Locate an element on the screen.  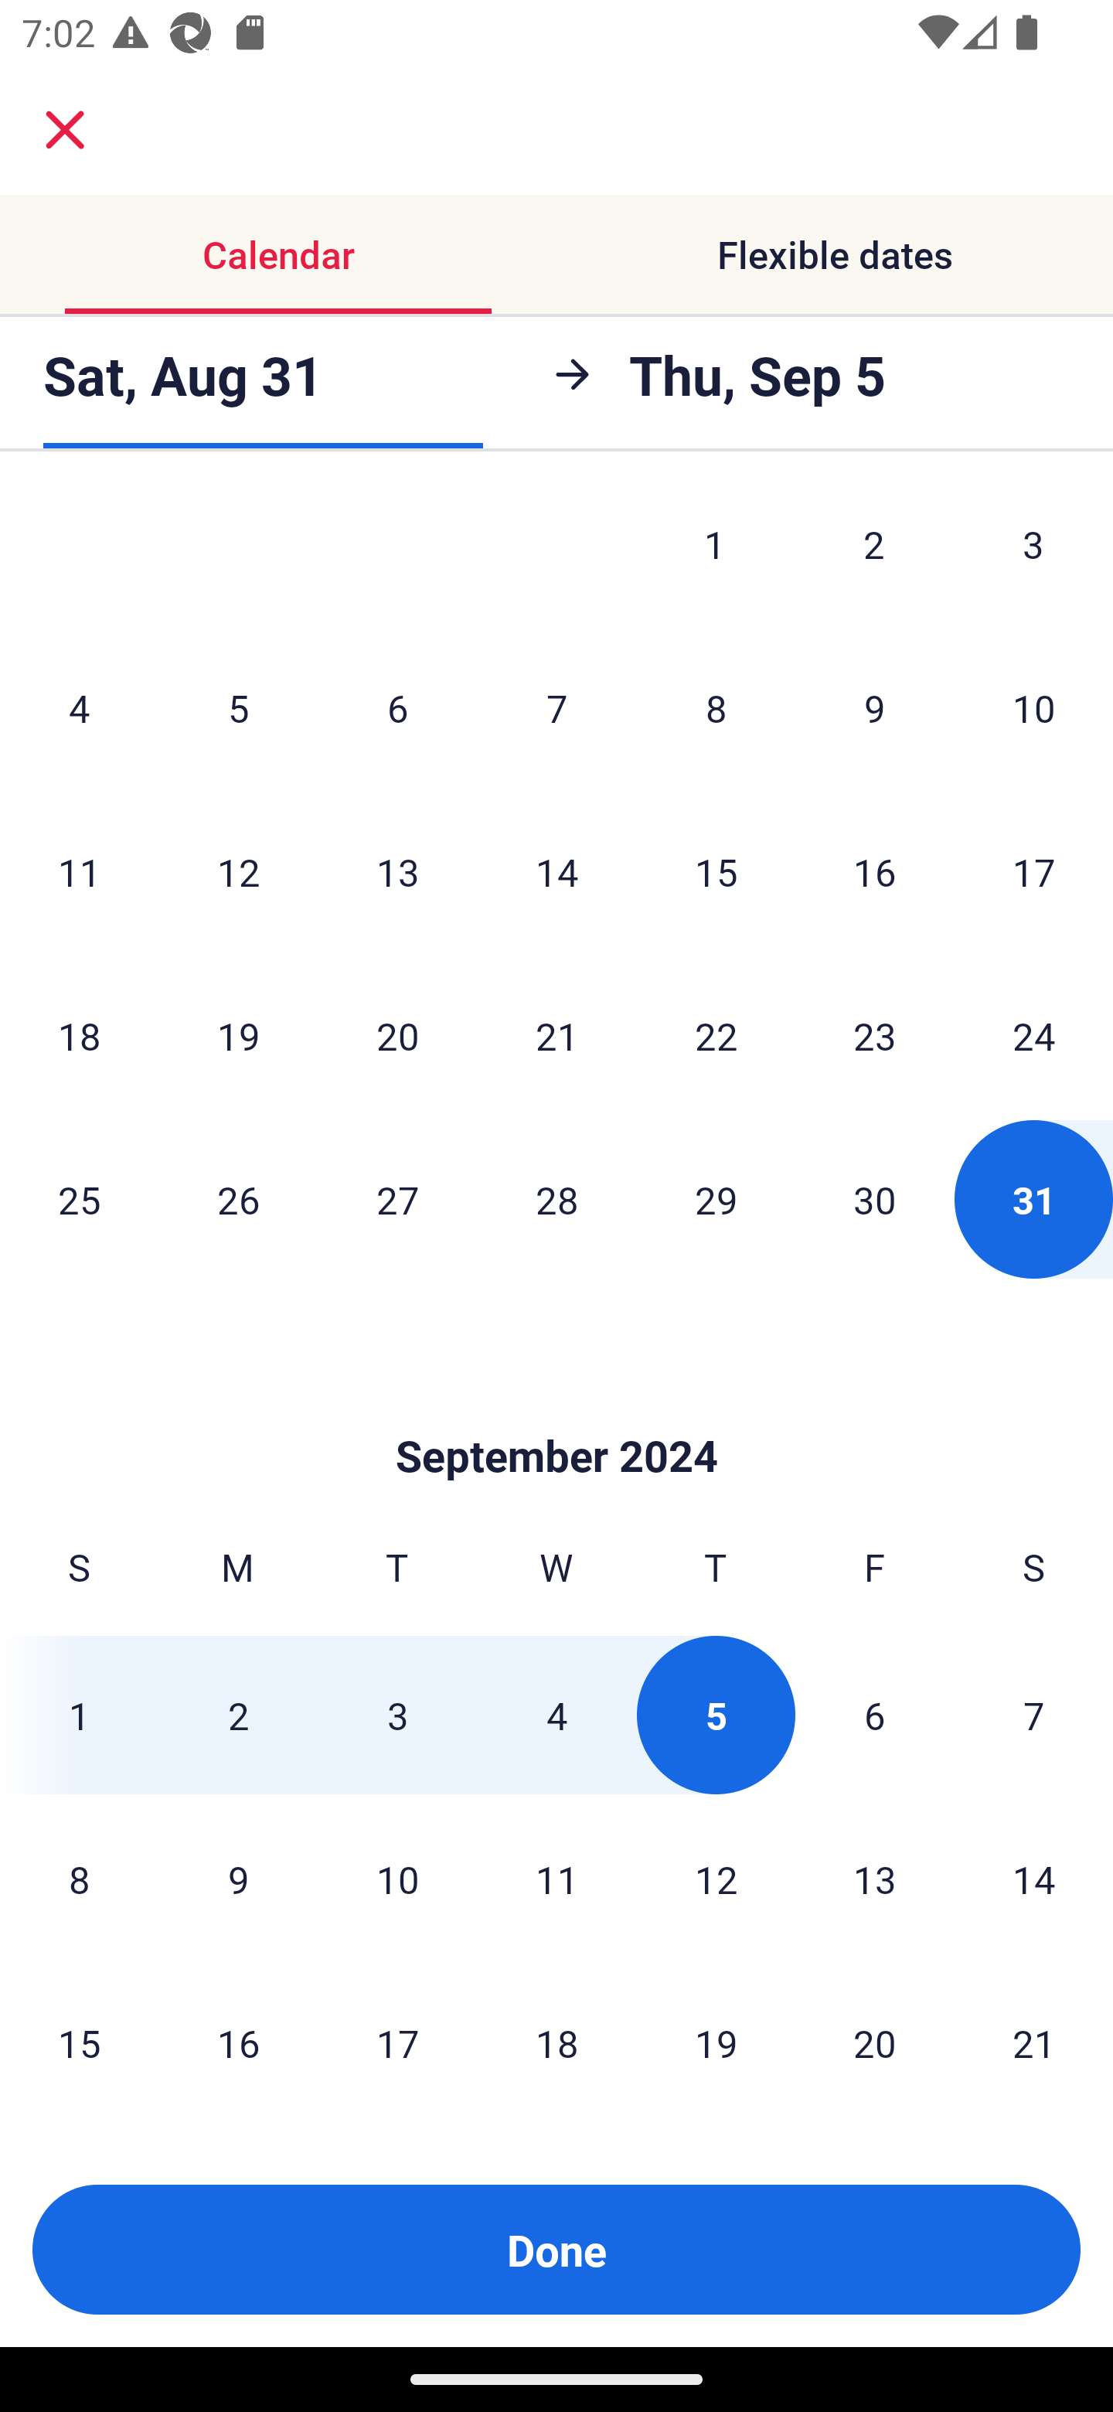
8 Sunday, September 8, 2024 is located at coordinates (79, 1879).